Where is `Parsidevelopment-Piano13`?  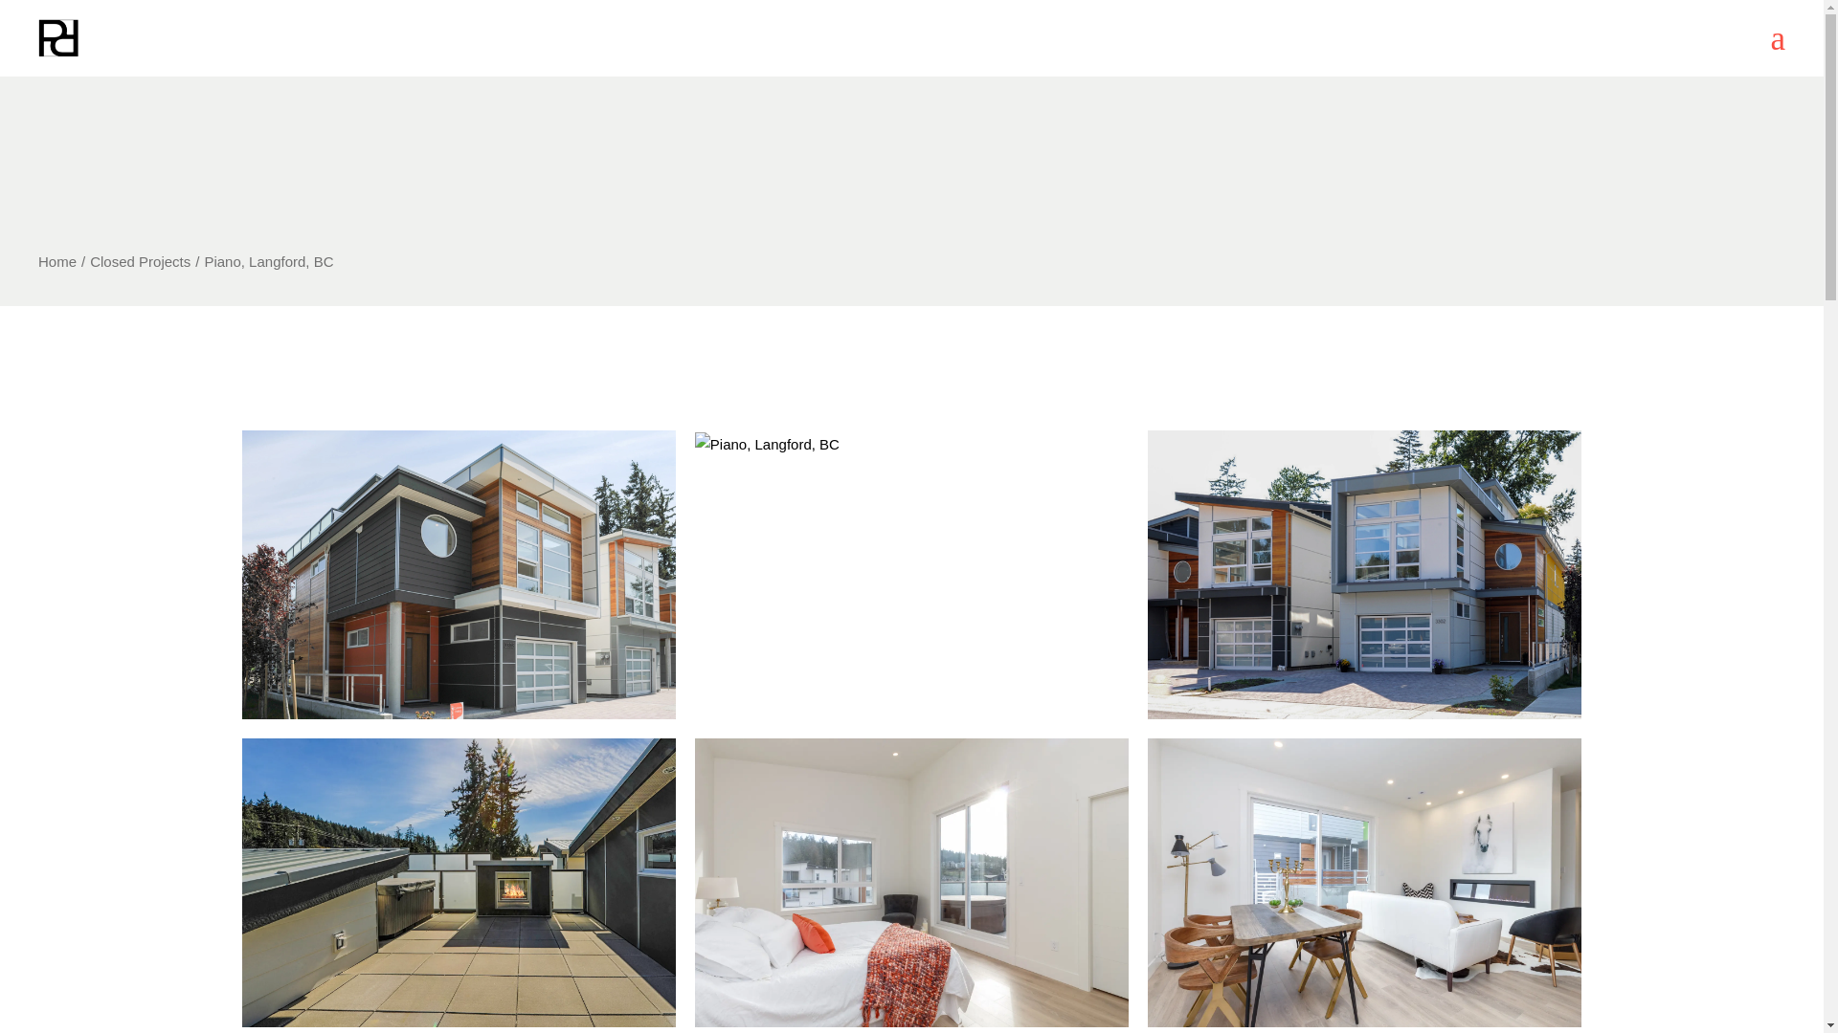 Parsidevelopment-Piano13 is located at coordinates (458, 574).